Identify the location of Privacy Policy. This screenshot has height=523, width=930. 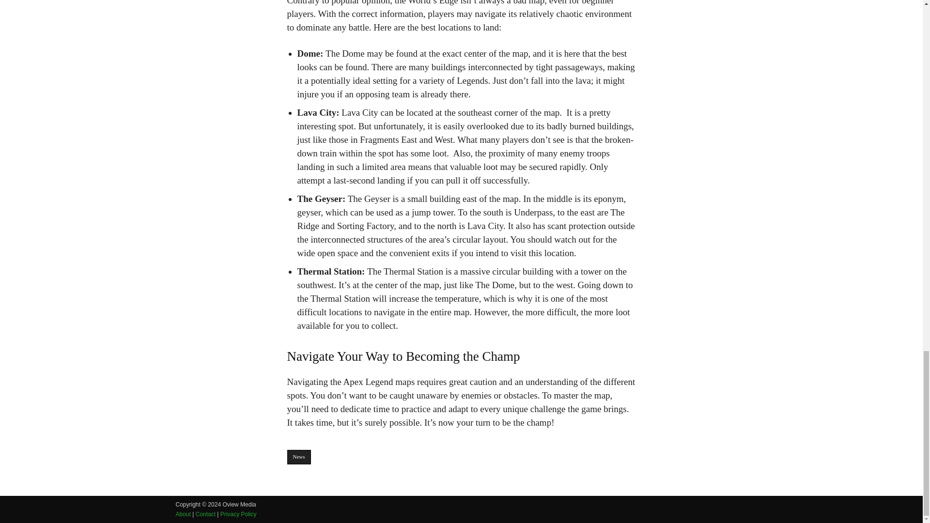
(238, 514).